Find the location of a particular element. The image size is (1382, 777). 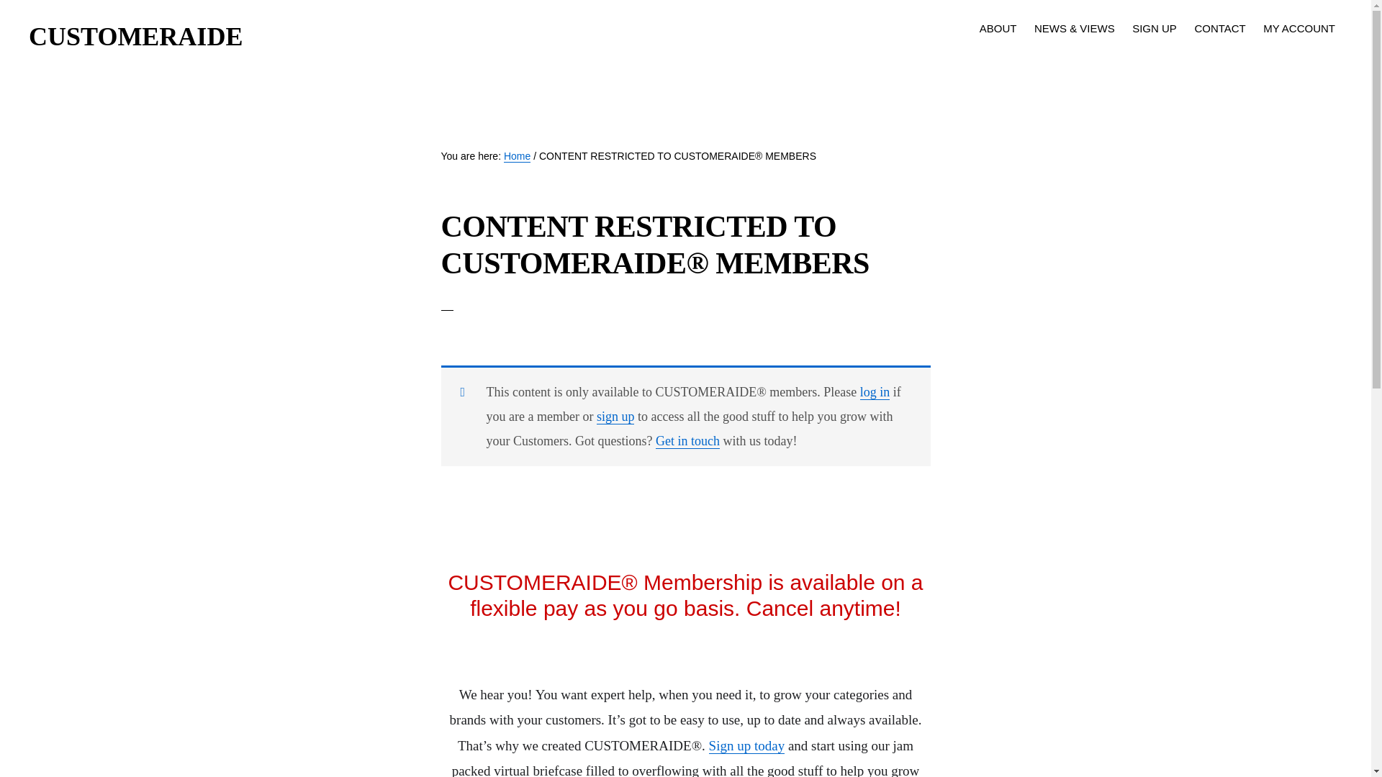

Aide Online is located at coordinates (793, 711).